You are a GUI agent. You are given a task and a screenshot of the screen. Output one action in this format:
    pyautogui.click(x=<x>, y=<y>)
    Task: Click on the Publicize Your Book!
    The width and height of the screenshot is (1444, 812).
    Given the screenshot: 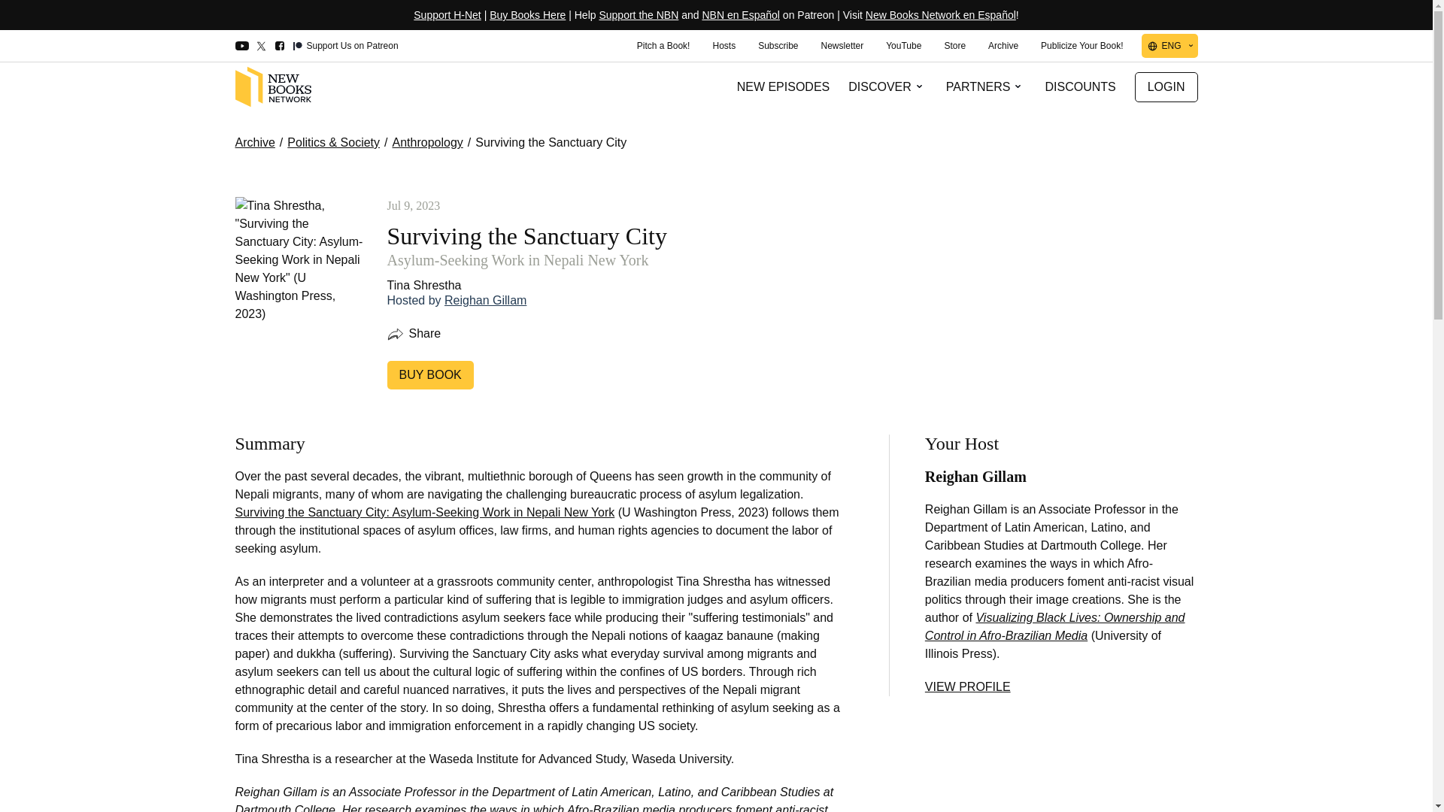 What is the action you would take?
    pyautogui.click(x=1081, y=45)
    